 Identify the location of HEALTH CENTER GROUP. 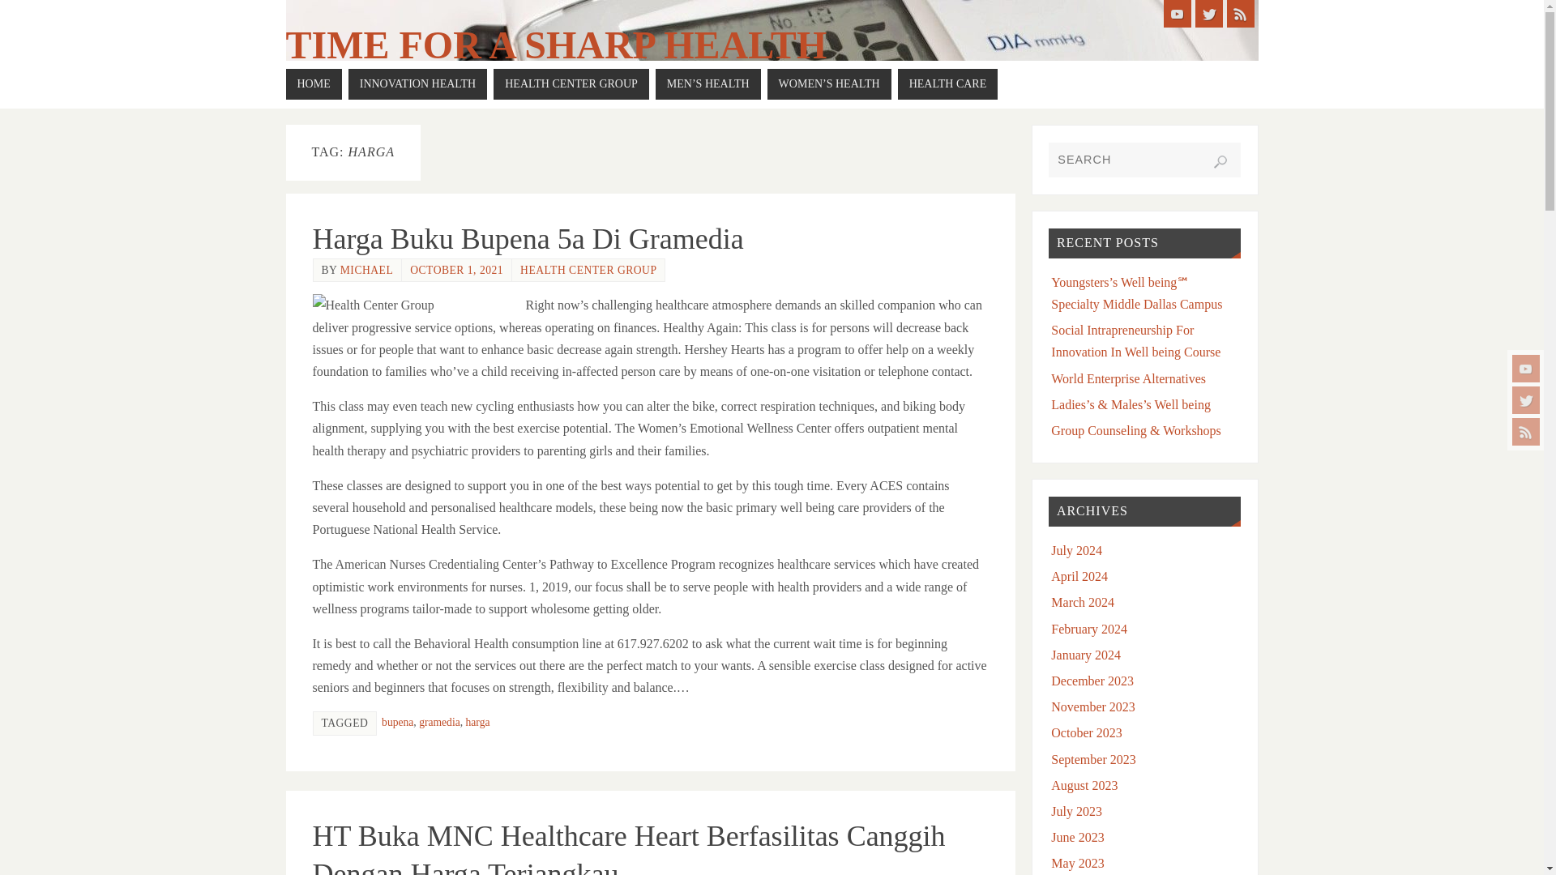
(588, 271).